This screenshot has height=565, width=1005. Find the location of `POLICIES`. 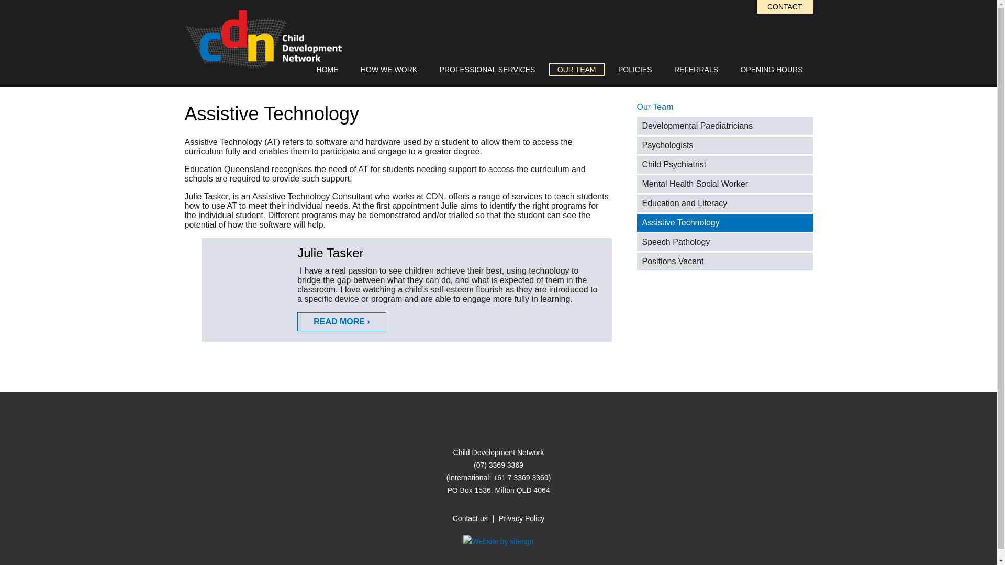

POLICIES is located at coordinates (635, 69).